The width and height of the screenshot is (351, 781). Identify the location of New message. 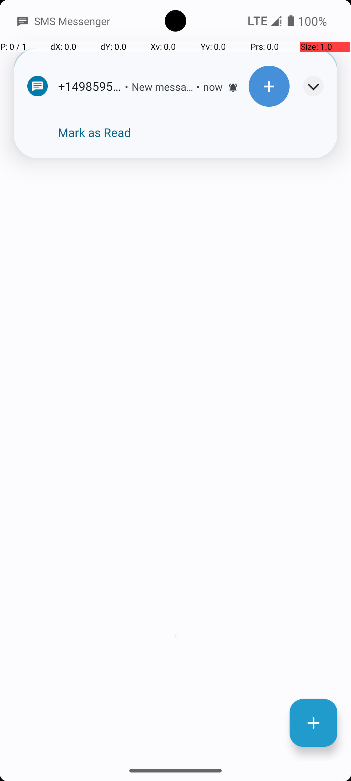
(162, 87).